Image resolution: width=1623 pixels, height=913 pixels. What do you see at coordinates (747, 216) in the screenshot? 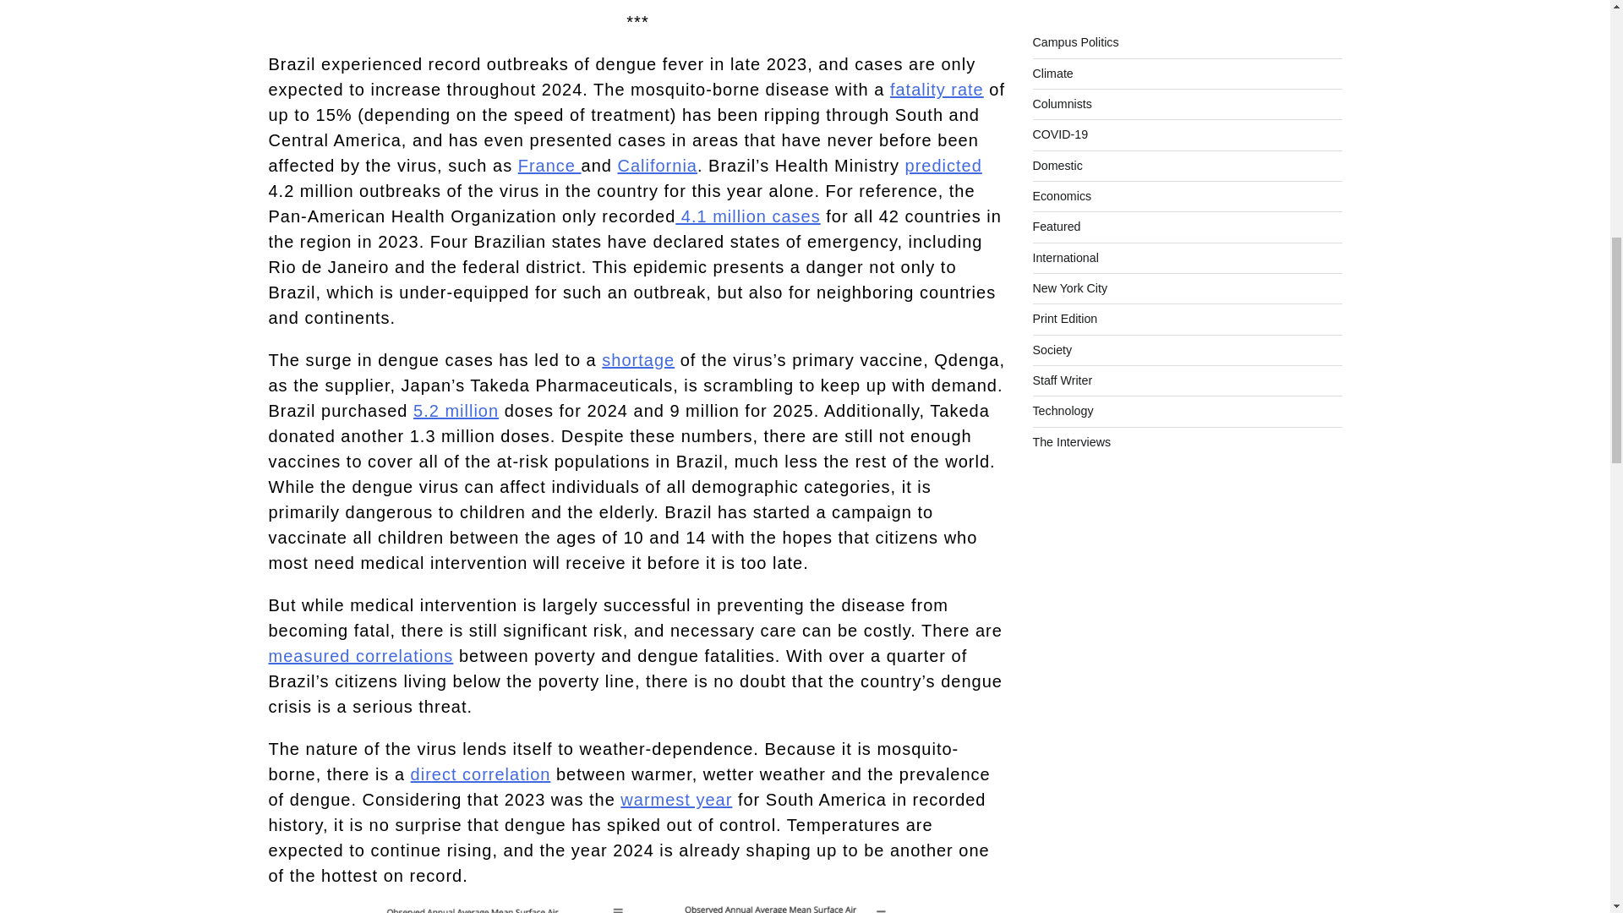
I see `4.1 million cases` at bounding box center [747, 216].